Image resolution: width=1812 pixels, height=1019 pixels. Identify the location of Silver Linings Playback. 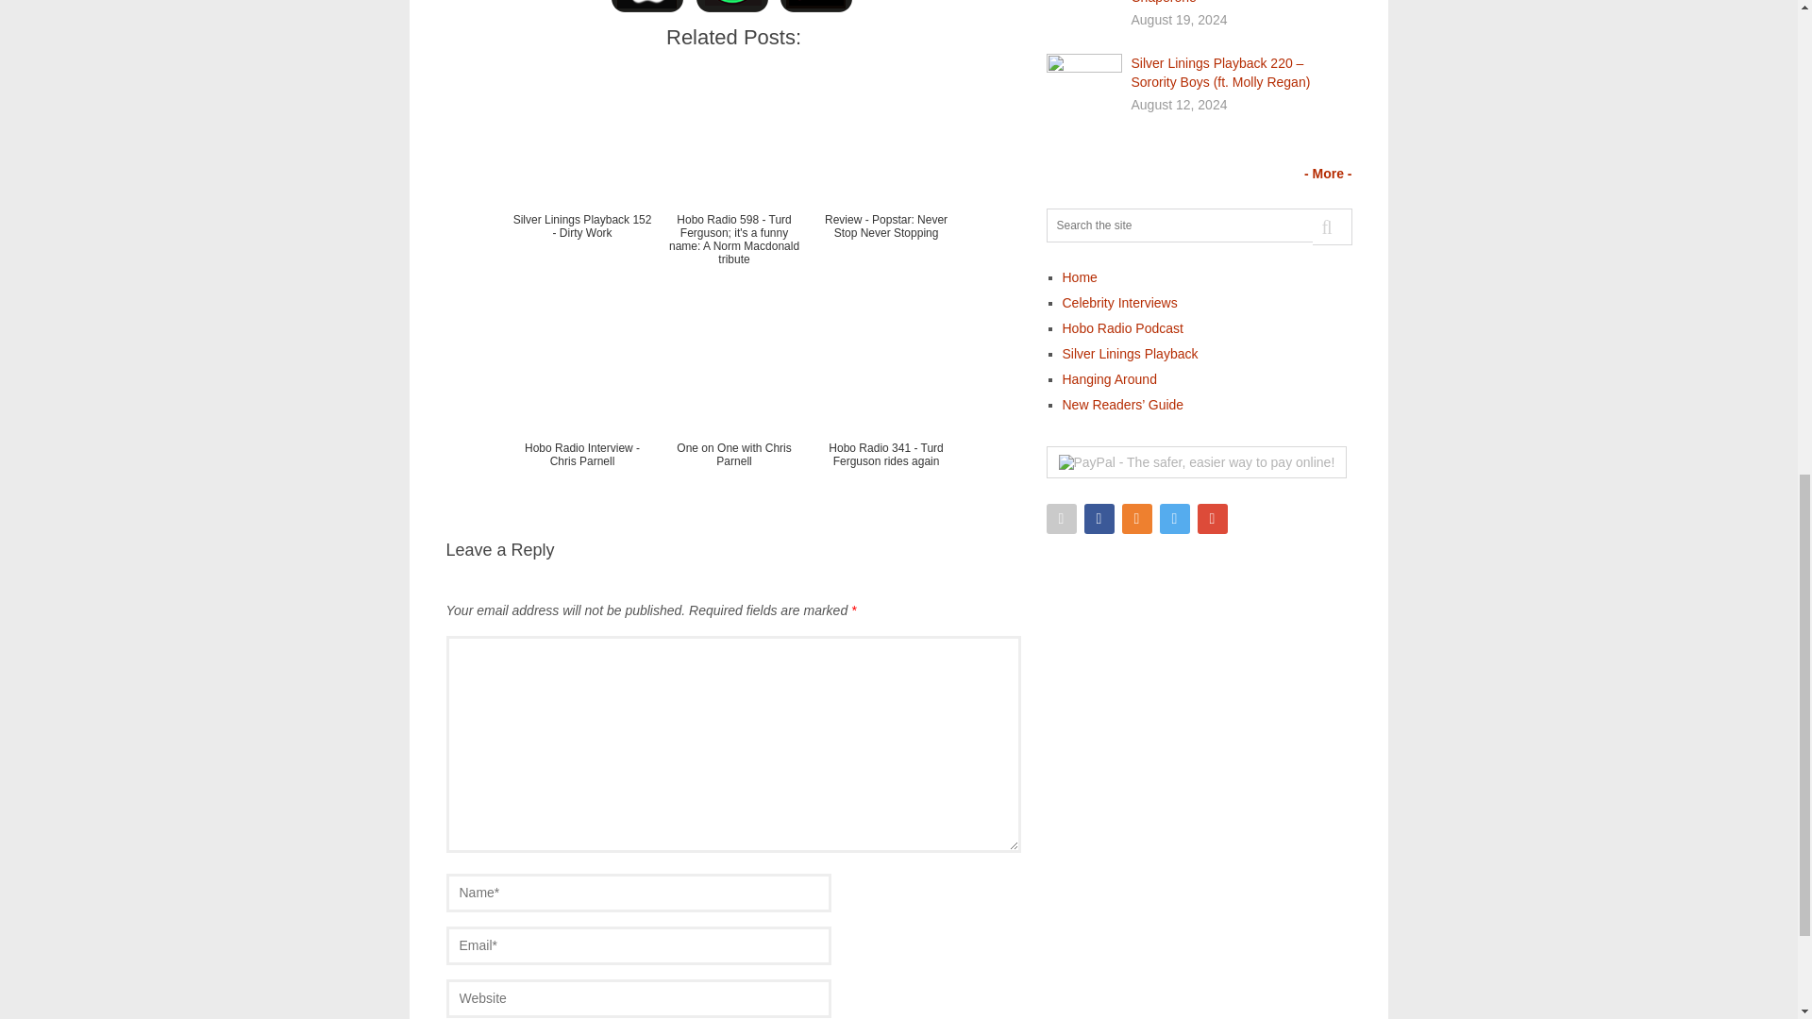
(1130, 354).